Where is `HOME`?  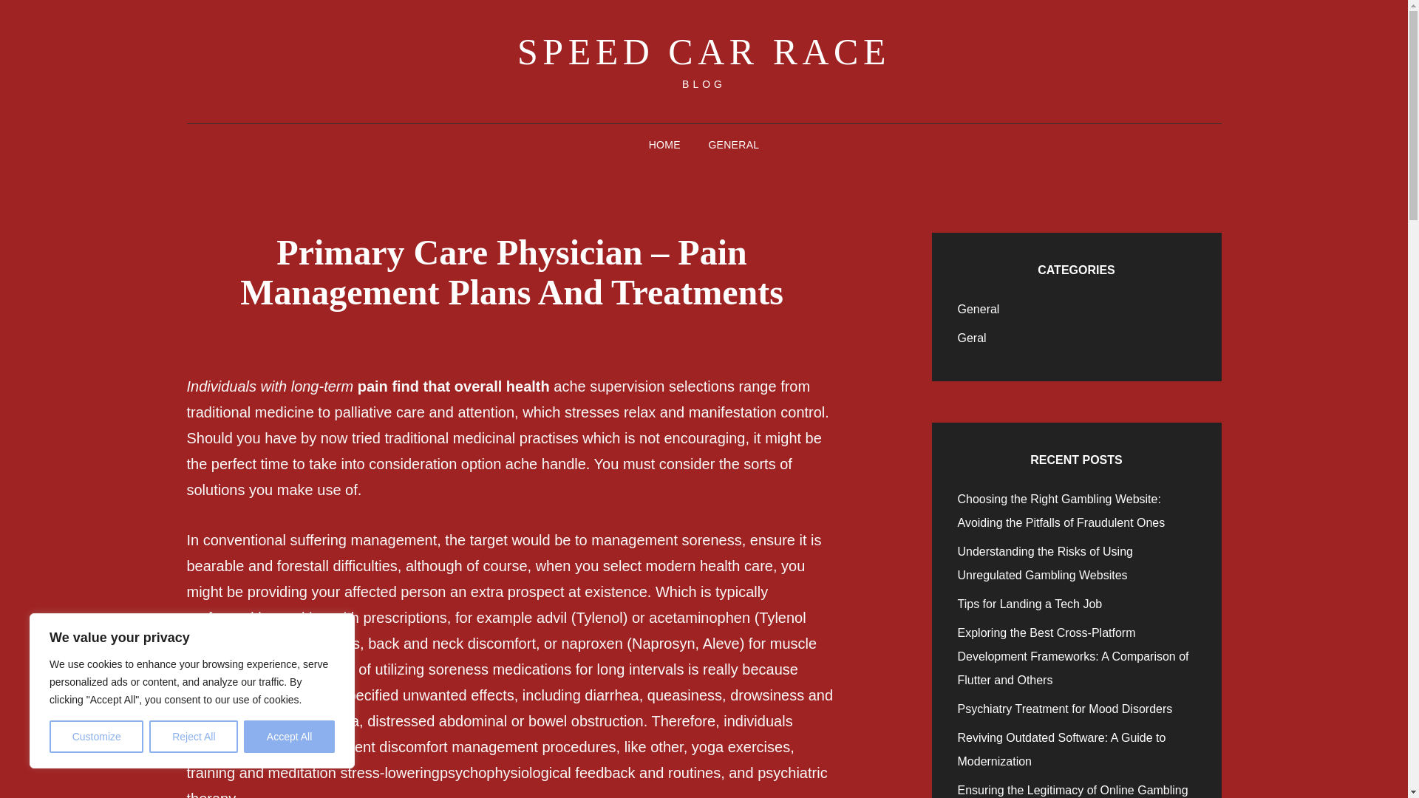 HOME is located at coordinates (664, 145).